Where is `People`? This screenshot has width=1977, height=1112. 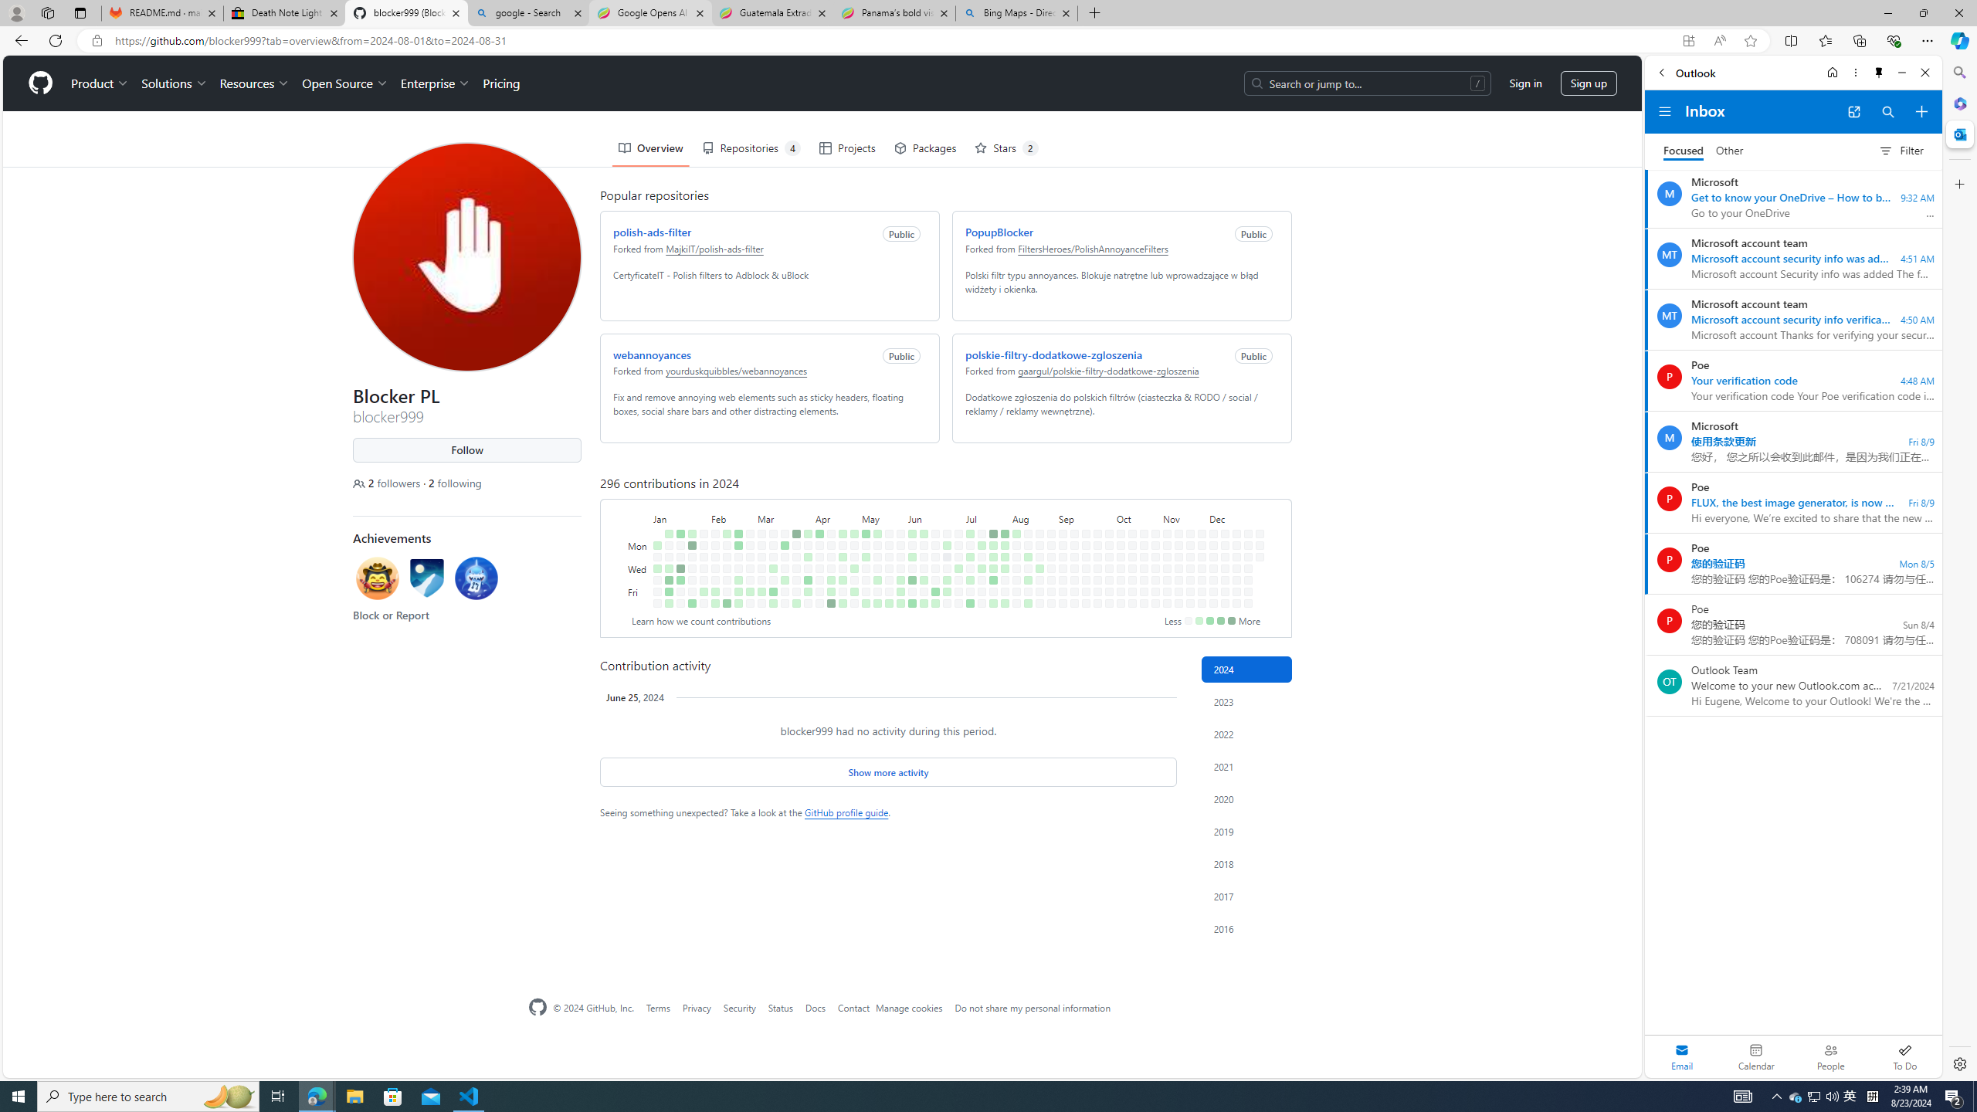 People is located at coordinates (1830, 1056).